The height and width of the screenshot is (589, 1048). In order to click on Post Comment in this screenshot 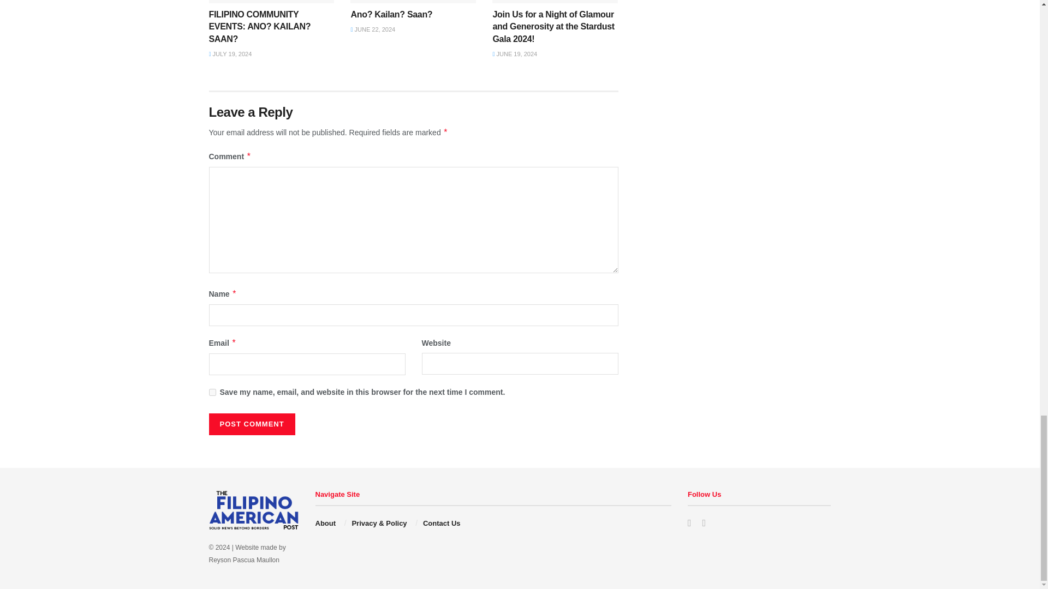, I will do `click(251, 424)`.